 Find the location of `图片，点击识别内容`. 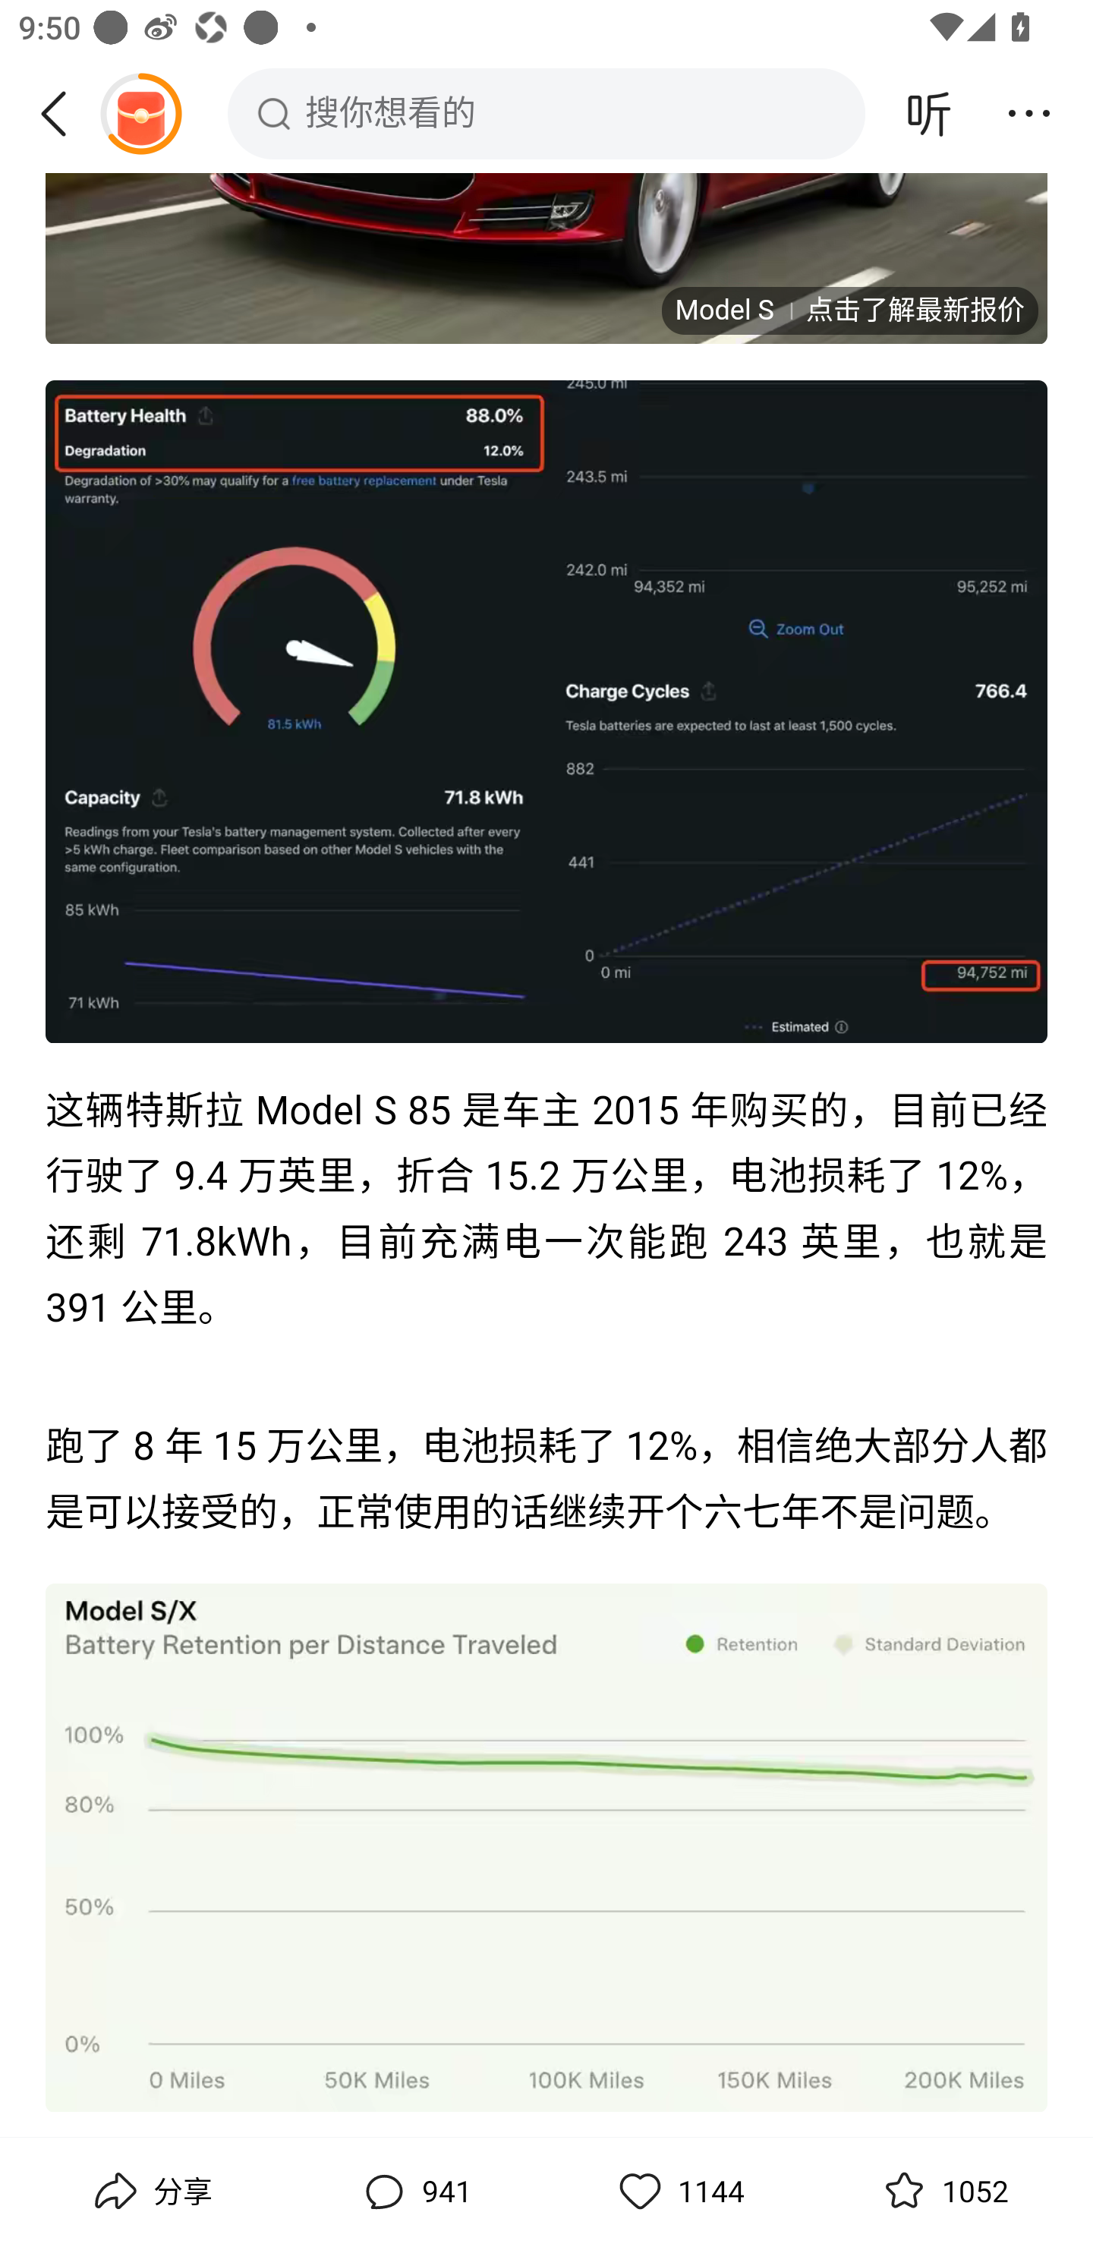

图片，点击识别内容 is located at coordinates (546, 1848).